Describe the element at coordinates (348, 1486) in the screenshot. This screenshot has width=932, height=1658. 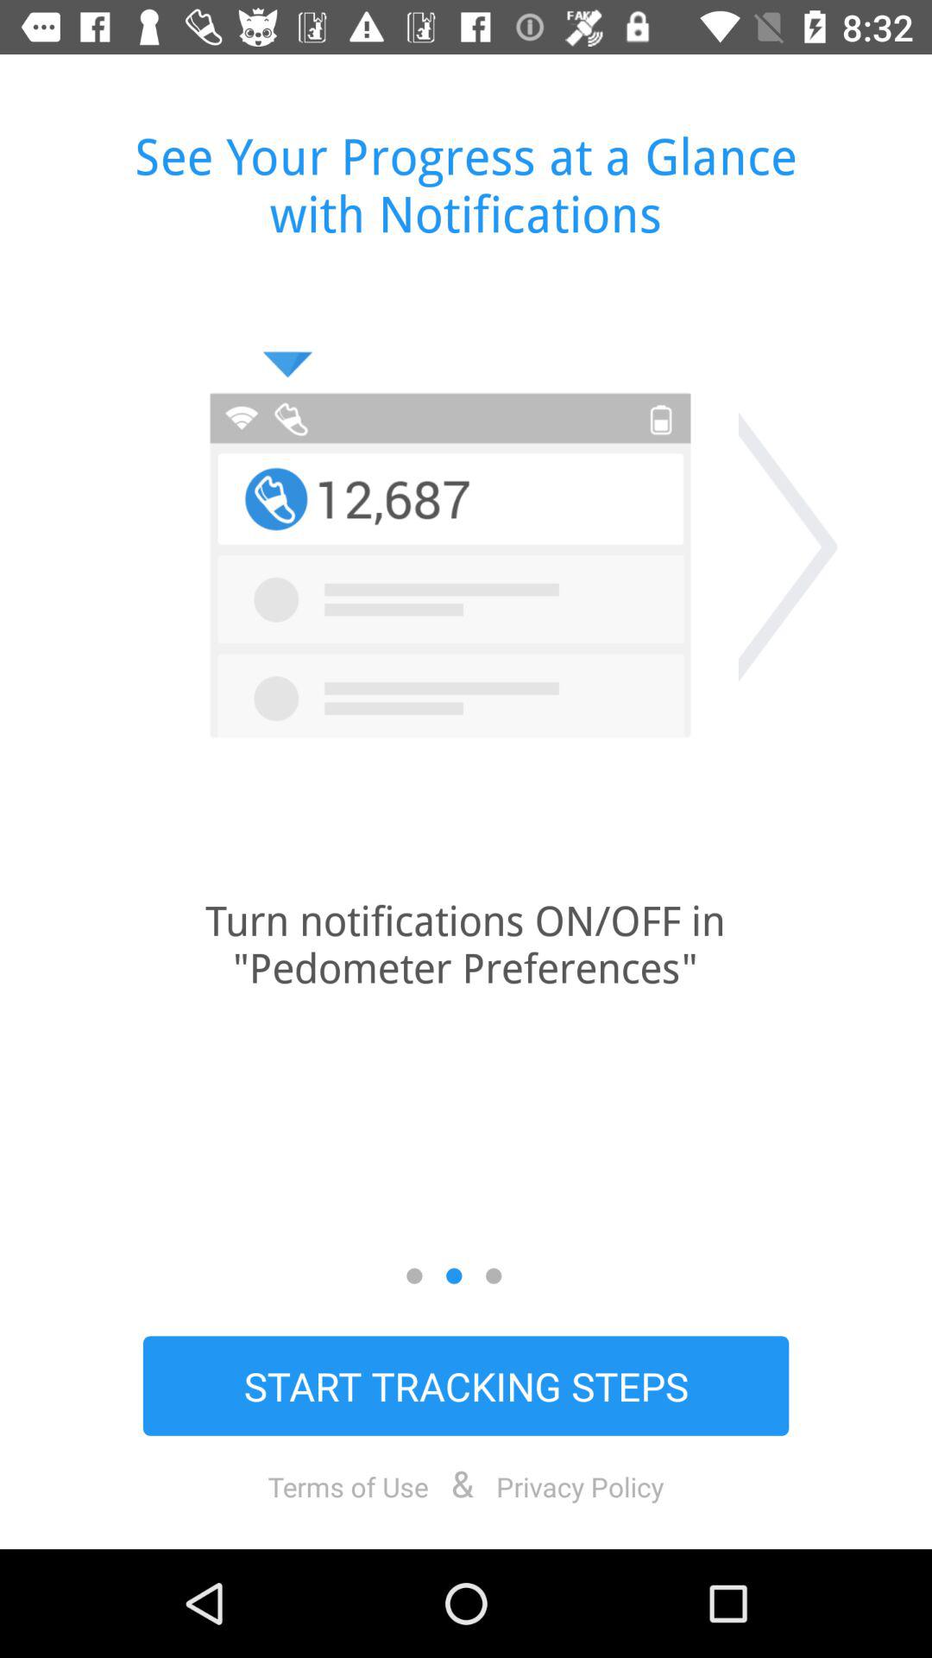
I see `scroll until the terms of use item` at that location.